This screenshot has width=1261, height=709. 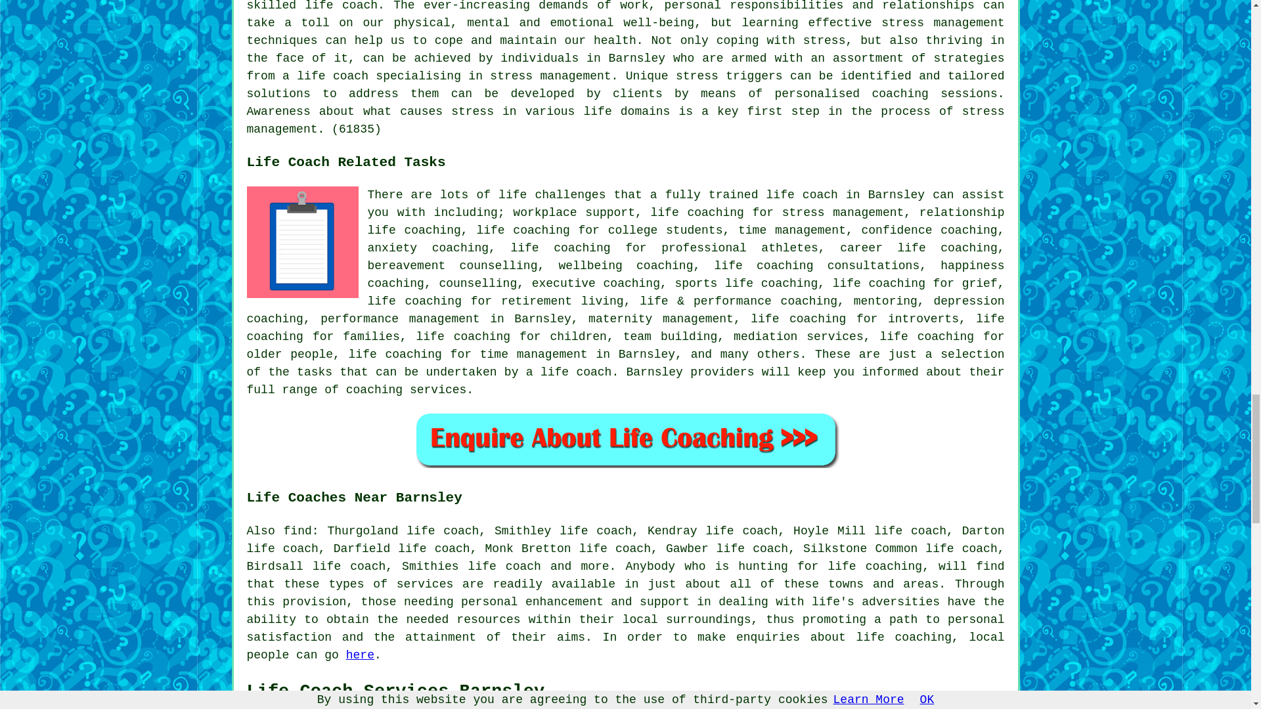 I want to click on life coaching, so click(x=874, y=566).